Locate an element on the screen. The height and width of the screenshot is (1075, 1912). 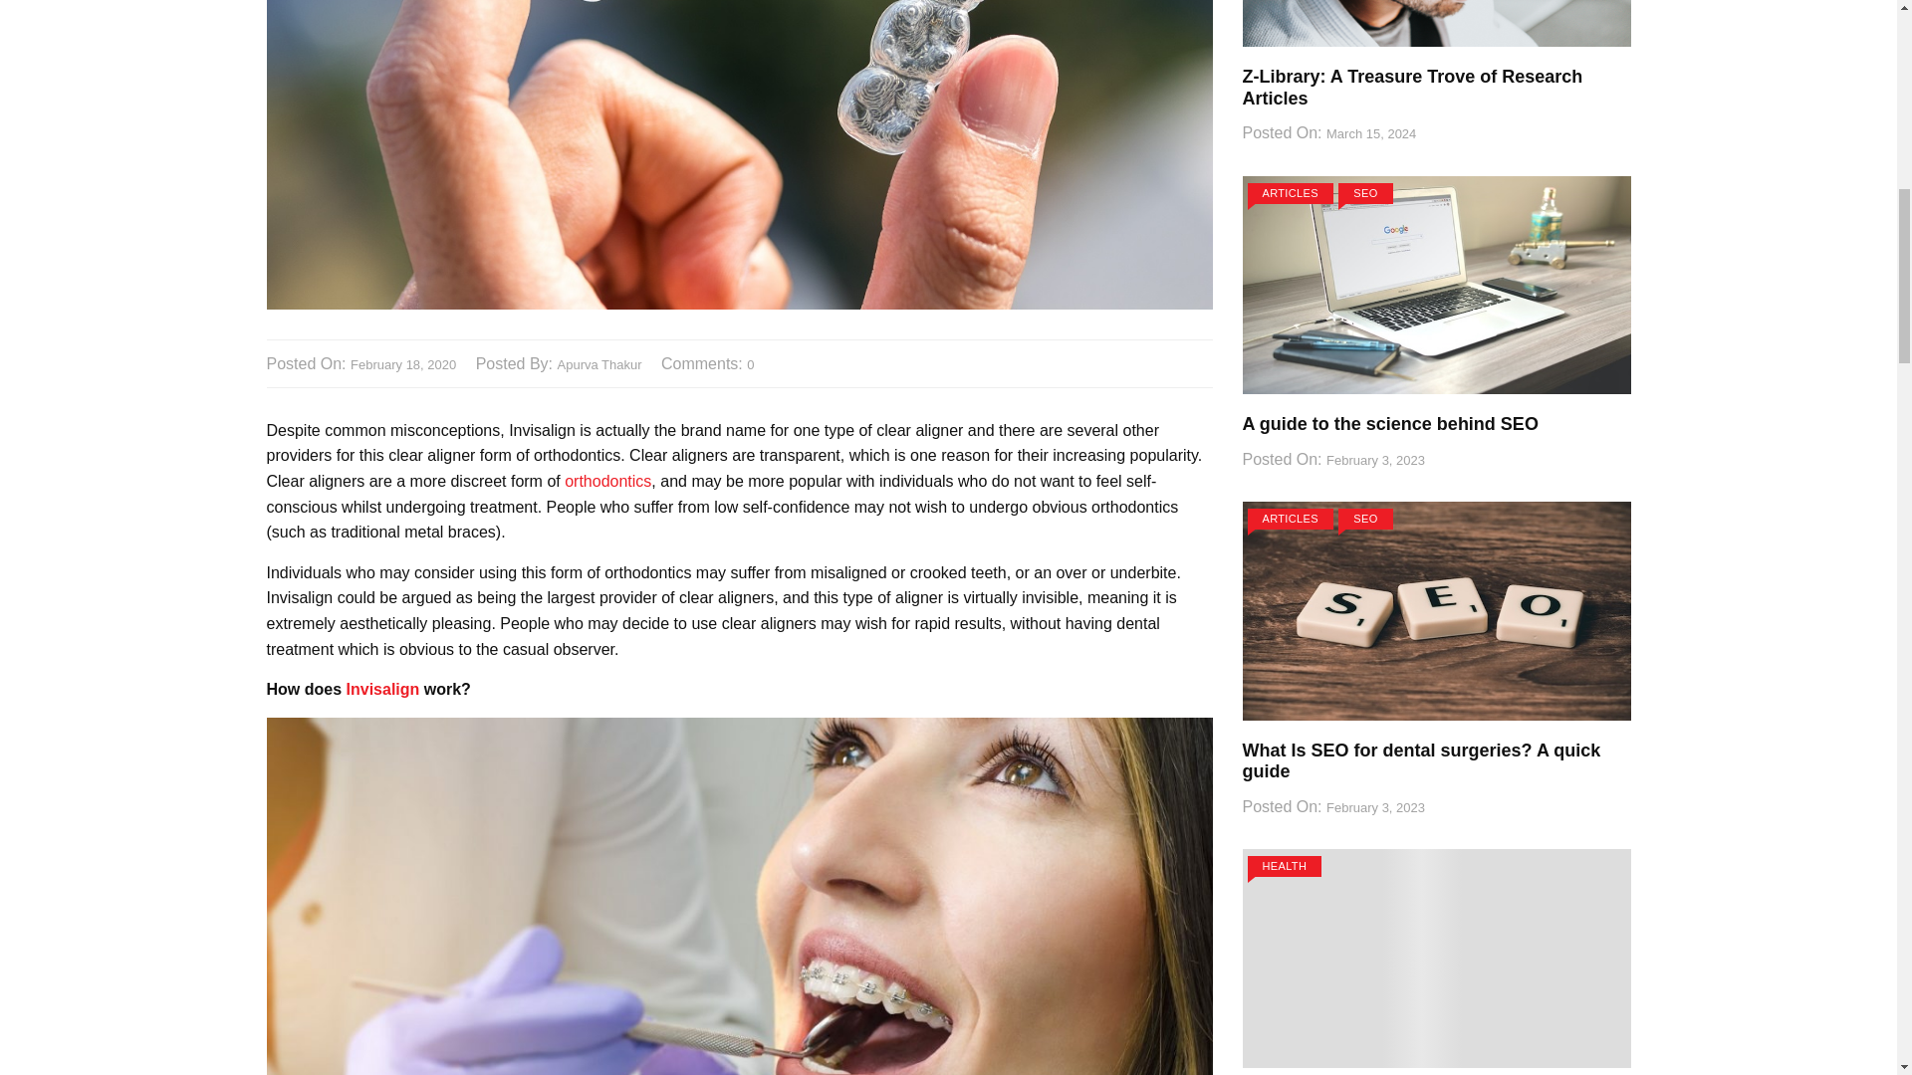
February 18, 2020 is located at coordinates (402, 366).